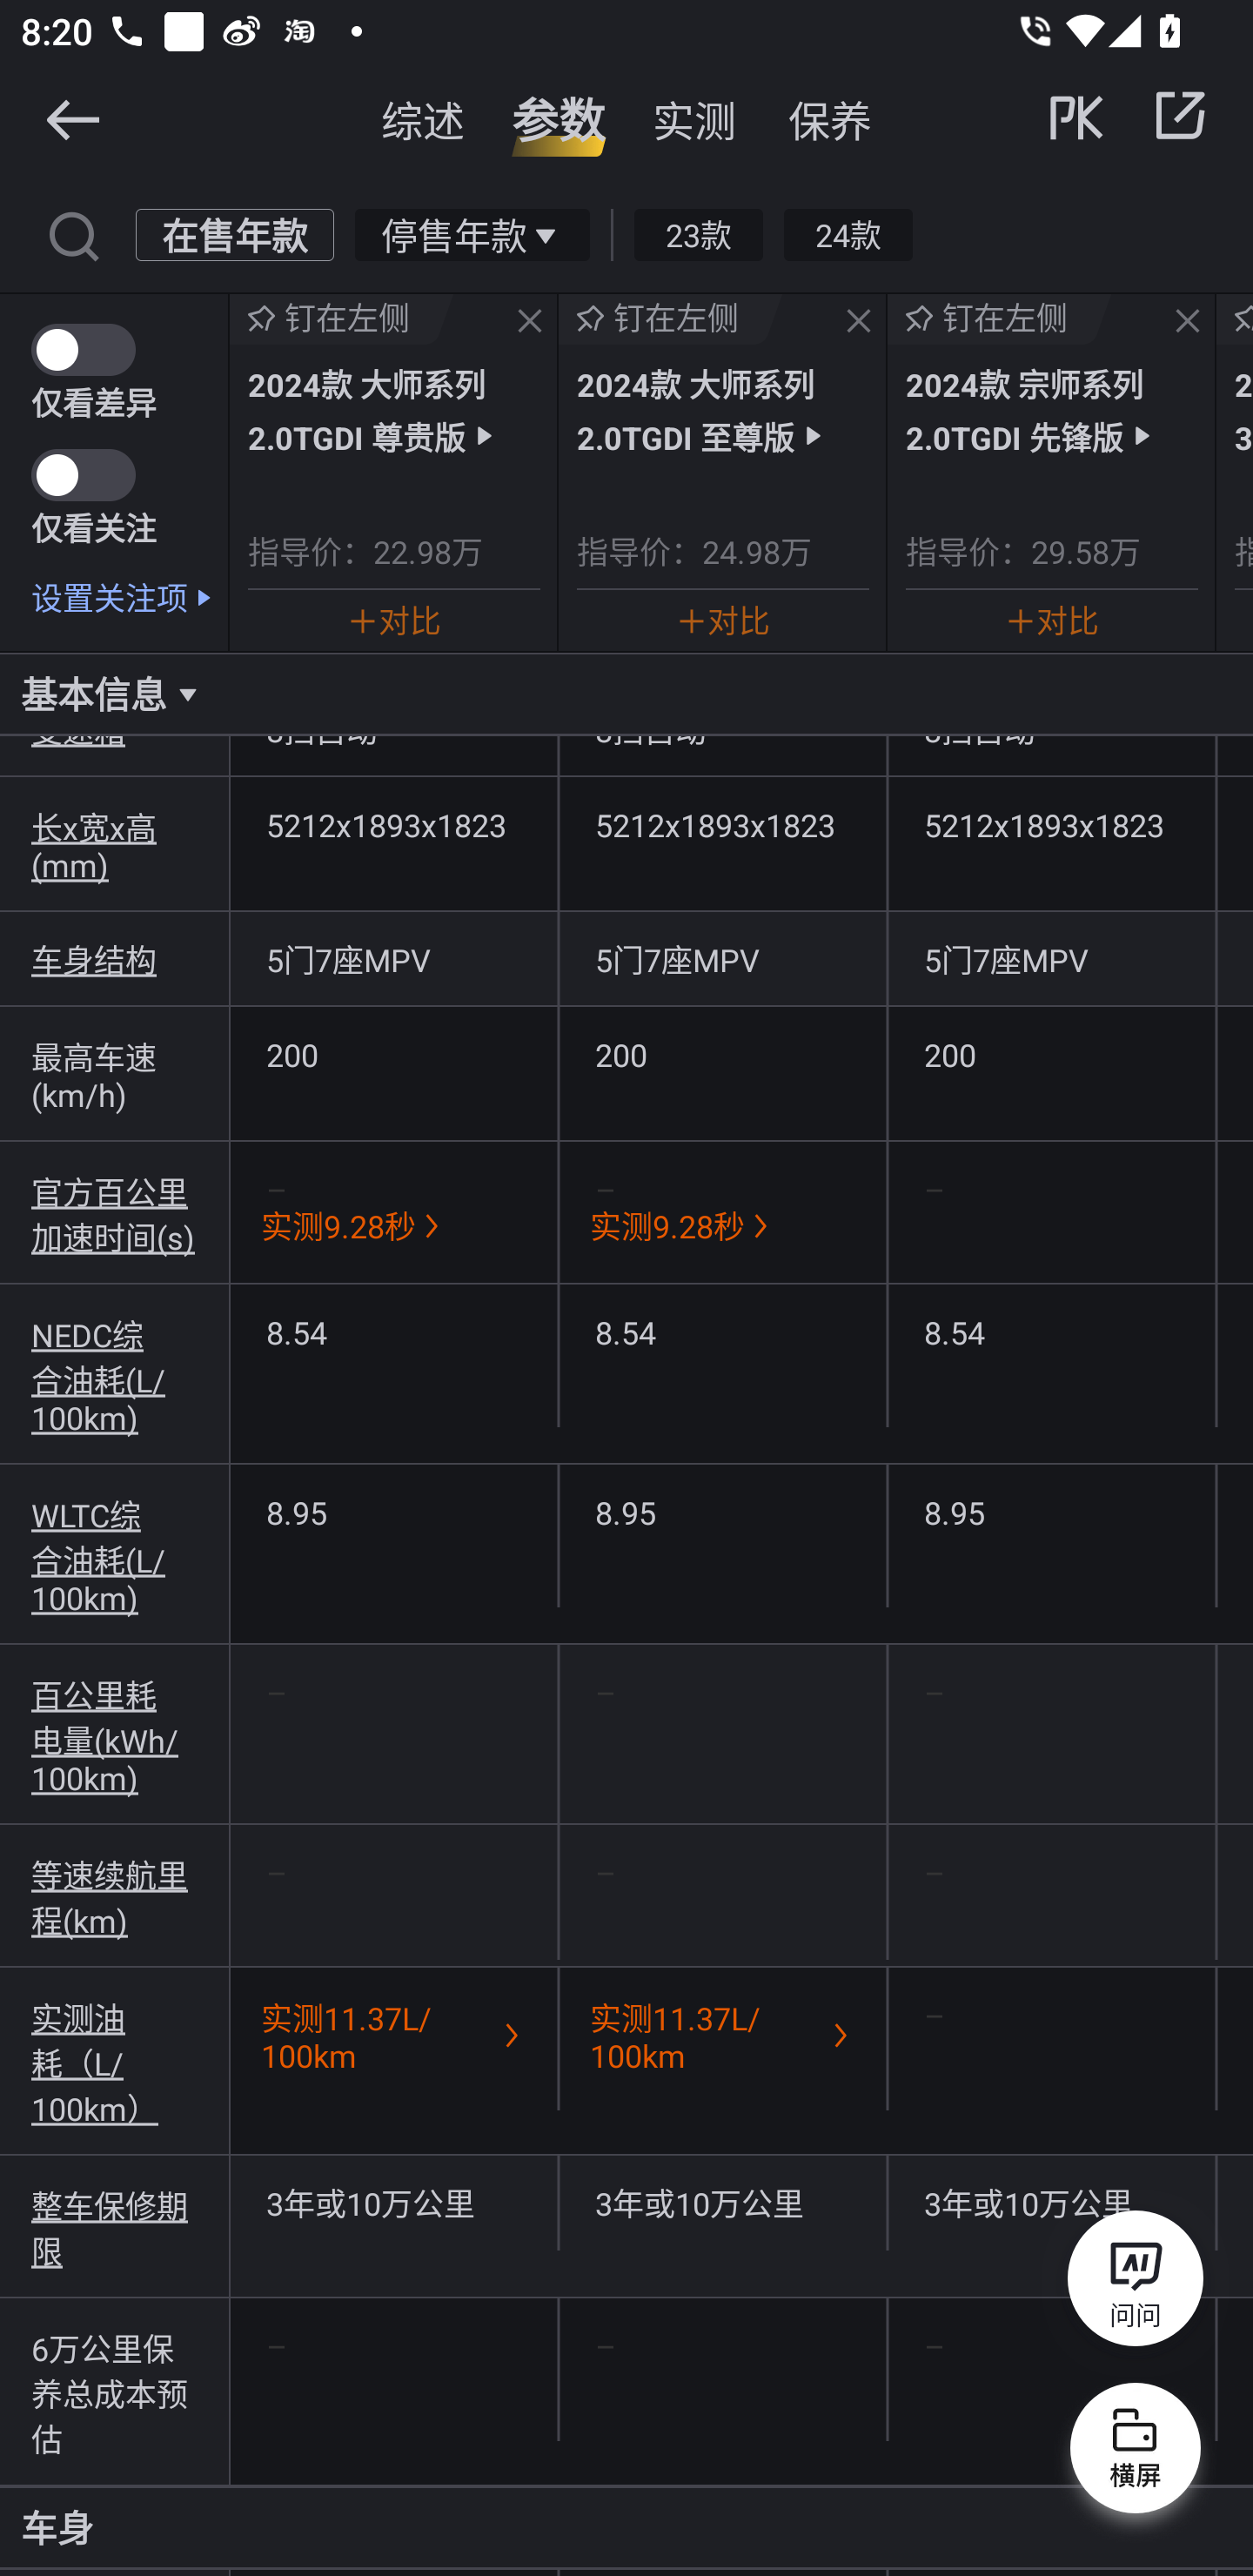 Image resolution: width=1253 pixels, height=2576 pixels. Describe the element at coordinates (694, 119) in the screenshot. I see `实测` at that location.